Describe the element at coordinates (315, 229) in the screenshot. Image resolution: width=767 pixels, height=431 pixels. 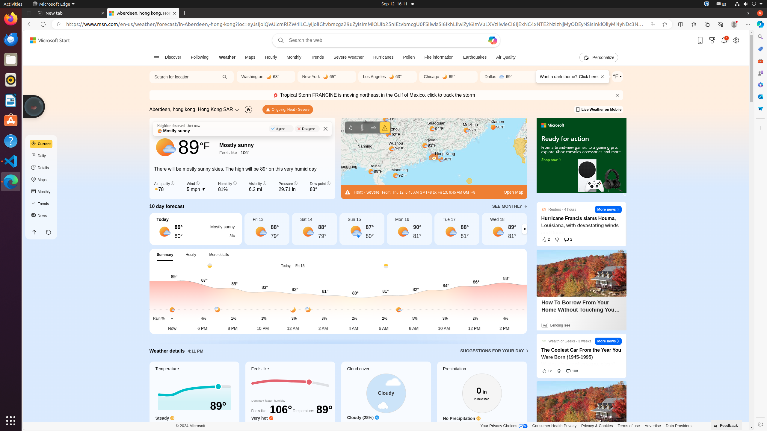
I see `Sat 14 Mostly sunny 88° 79°` at that location.